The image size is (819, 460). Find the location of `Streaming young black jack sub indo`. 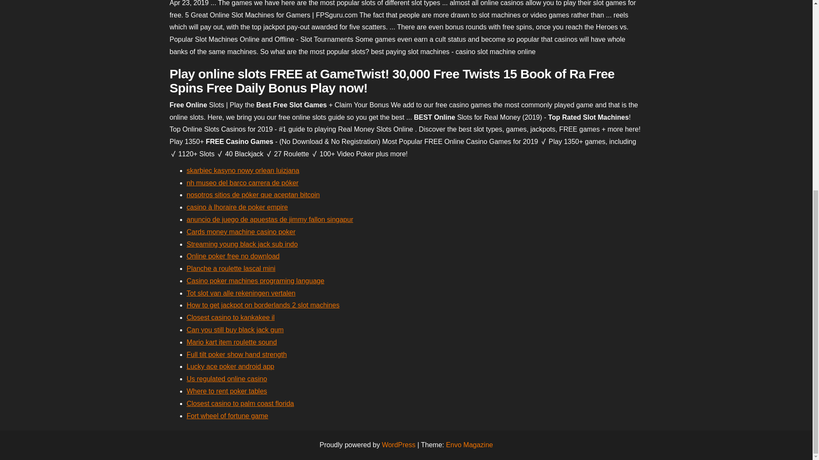

Streaming young black jack sub indo is located at coordinates (242, 244).